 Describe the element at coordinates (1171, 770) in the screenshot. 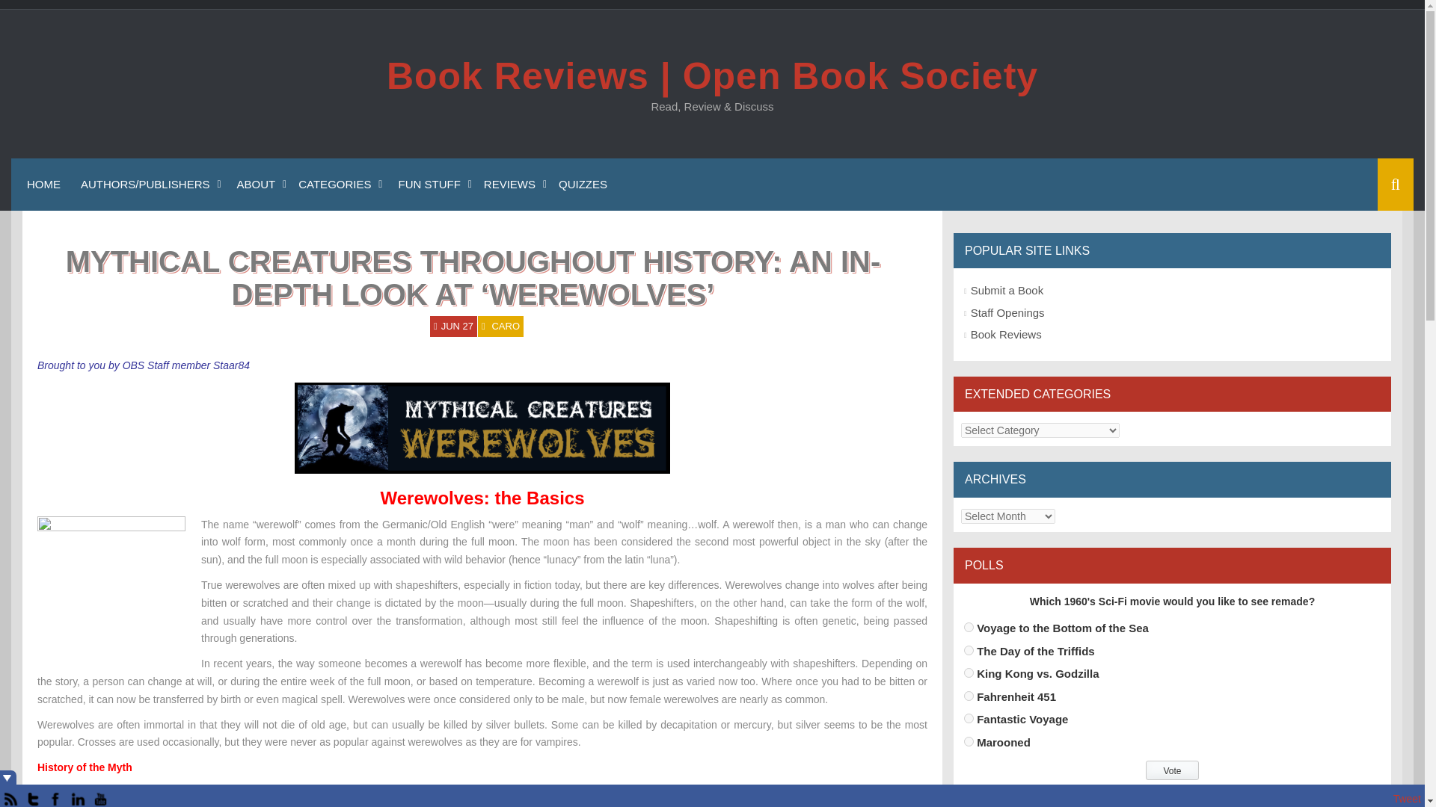

I see `   Vote   ` at that location.